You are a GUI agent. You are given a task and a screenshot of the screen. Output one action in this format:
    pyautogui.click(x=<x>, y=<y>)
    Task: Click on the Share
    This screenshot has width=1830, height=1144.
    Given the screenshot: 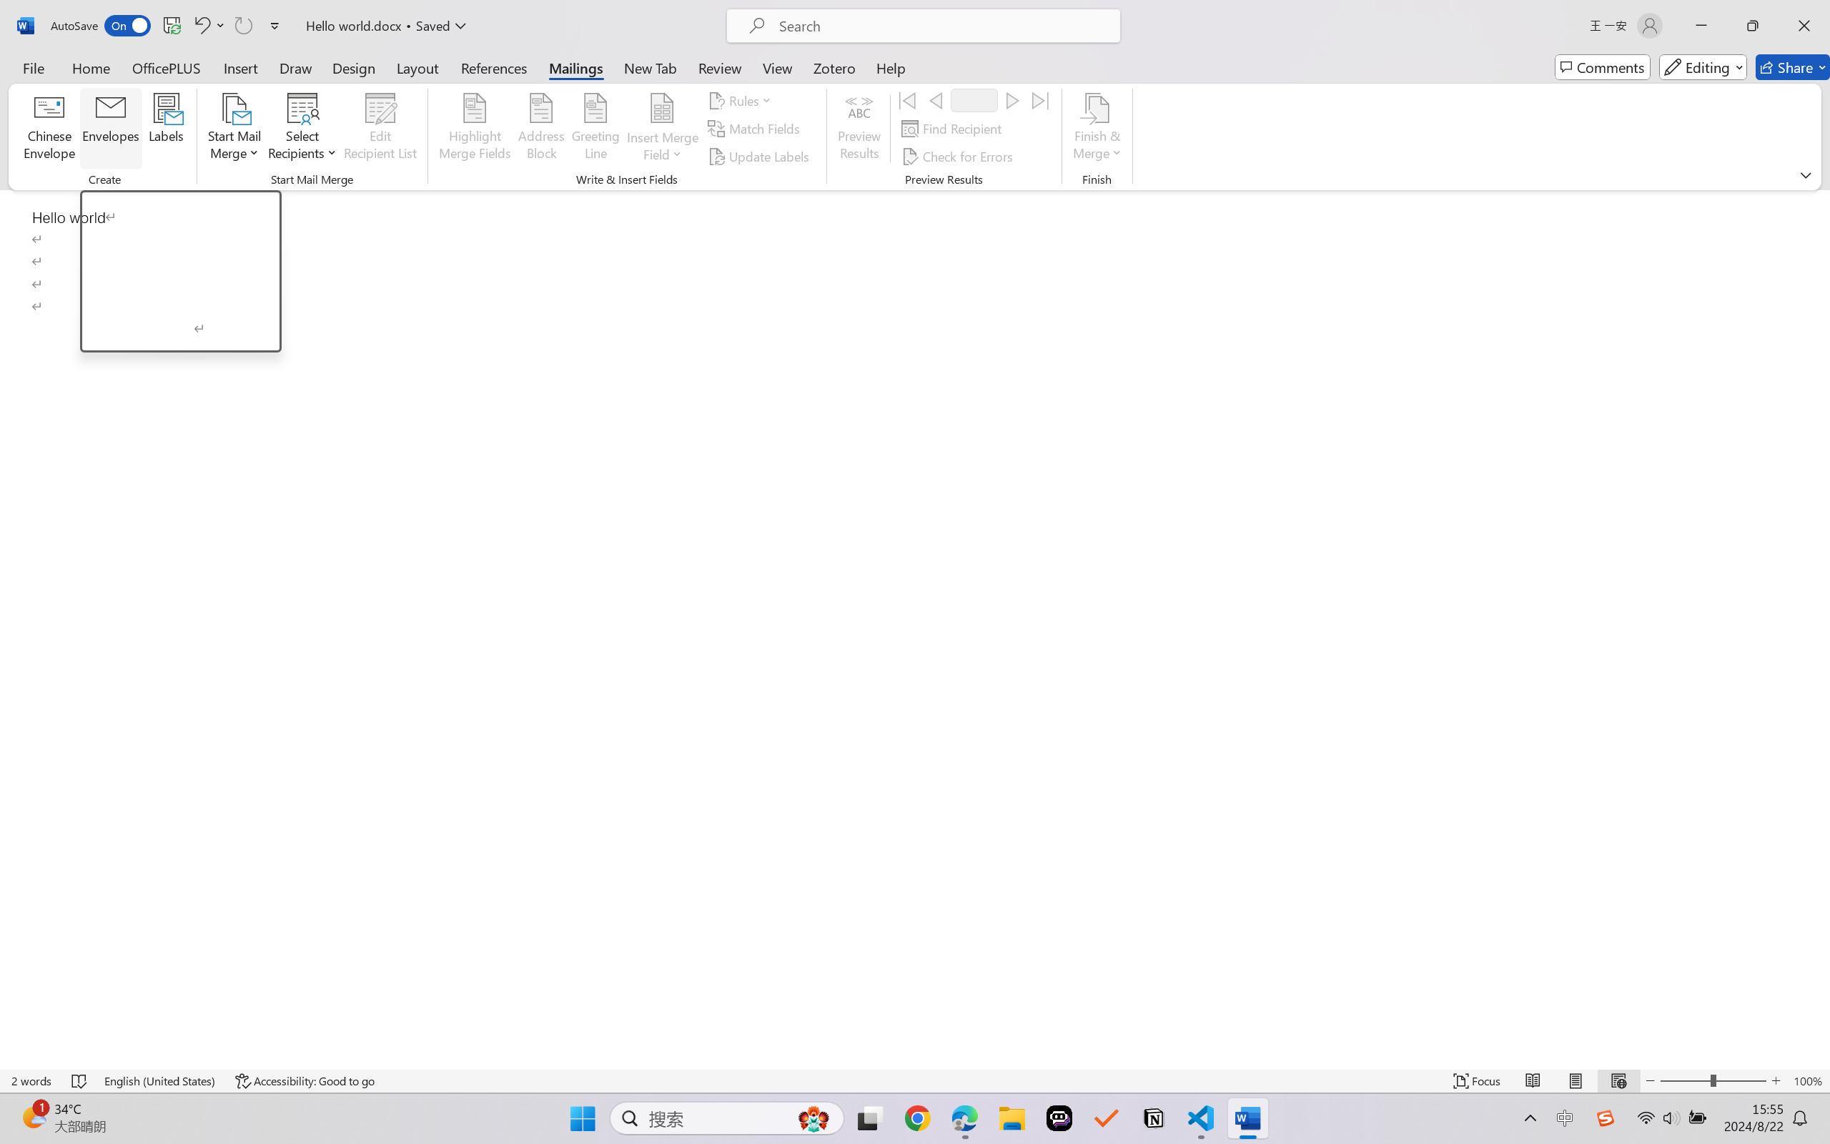 What is the action you would take?
    pyautogui.click(x=1793, y=67)
    